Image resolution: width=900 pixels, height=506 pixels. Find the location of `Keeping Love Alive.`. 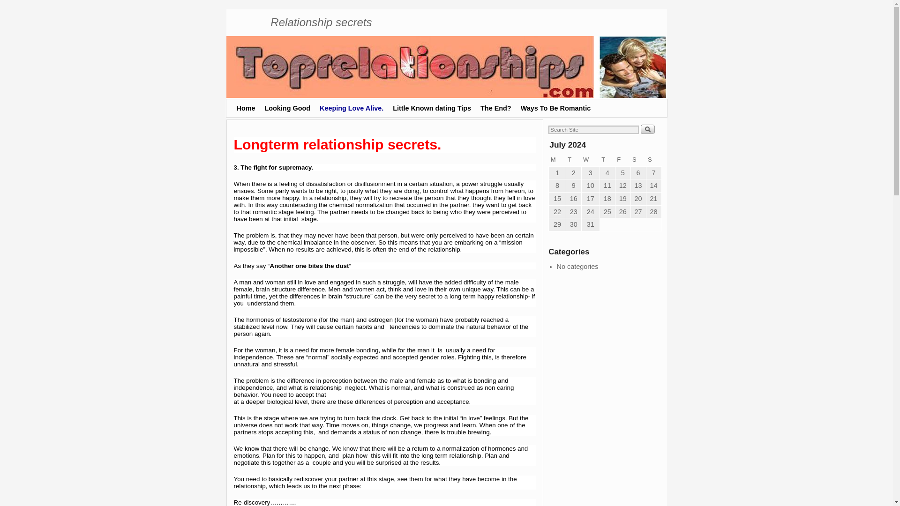

Keeping Love Alive. is located at coordinates (352, 108).